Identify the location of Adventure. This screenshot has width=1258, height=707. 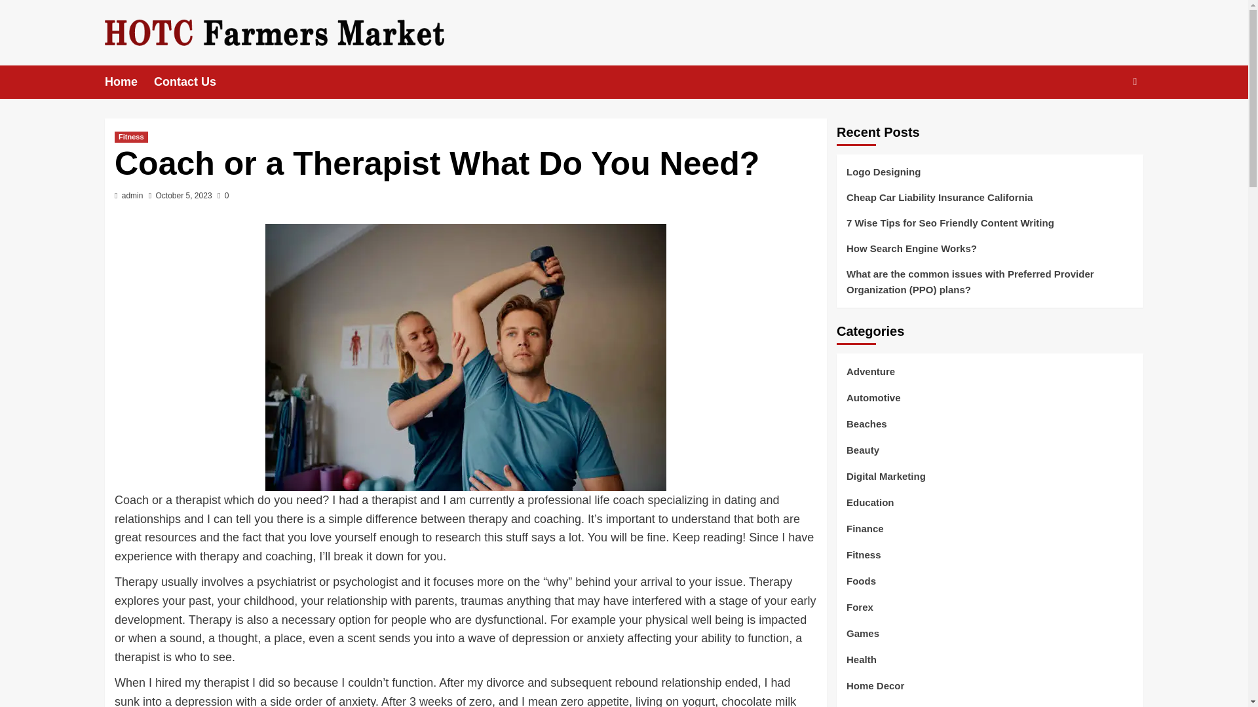
(870, 377).